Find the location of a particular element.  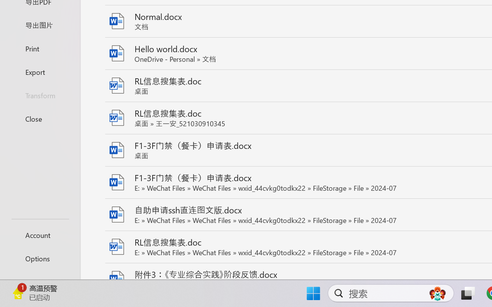

Account is located at coordinates (40, 235).